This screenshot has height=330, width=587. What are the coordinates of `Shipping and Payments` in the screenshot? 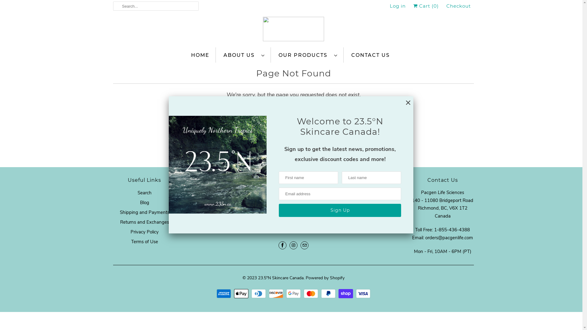 It's located at (145, 212).